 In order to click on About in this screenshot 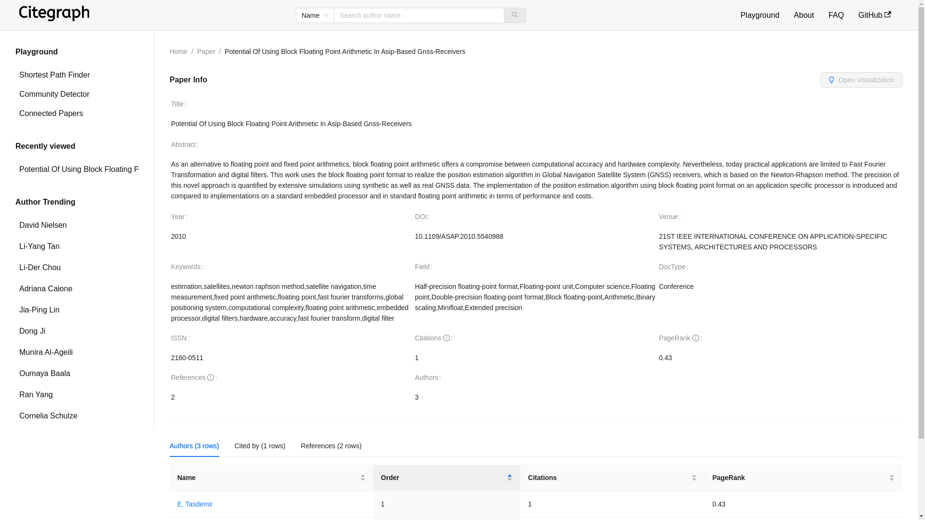, I will do `click(804, 14)`.